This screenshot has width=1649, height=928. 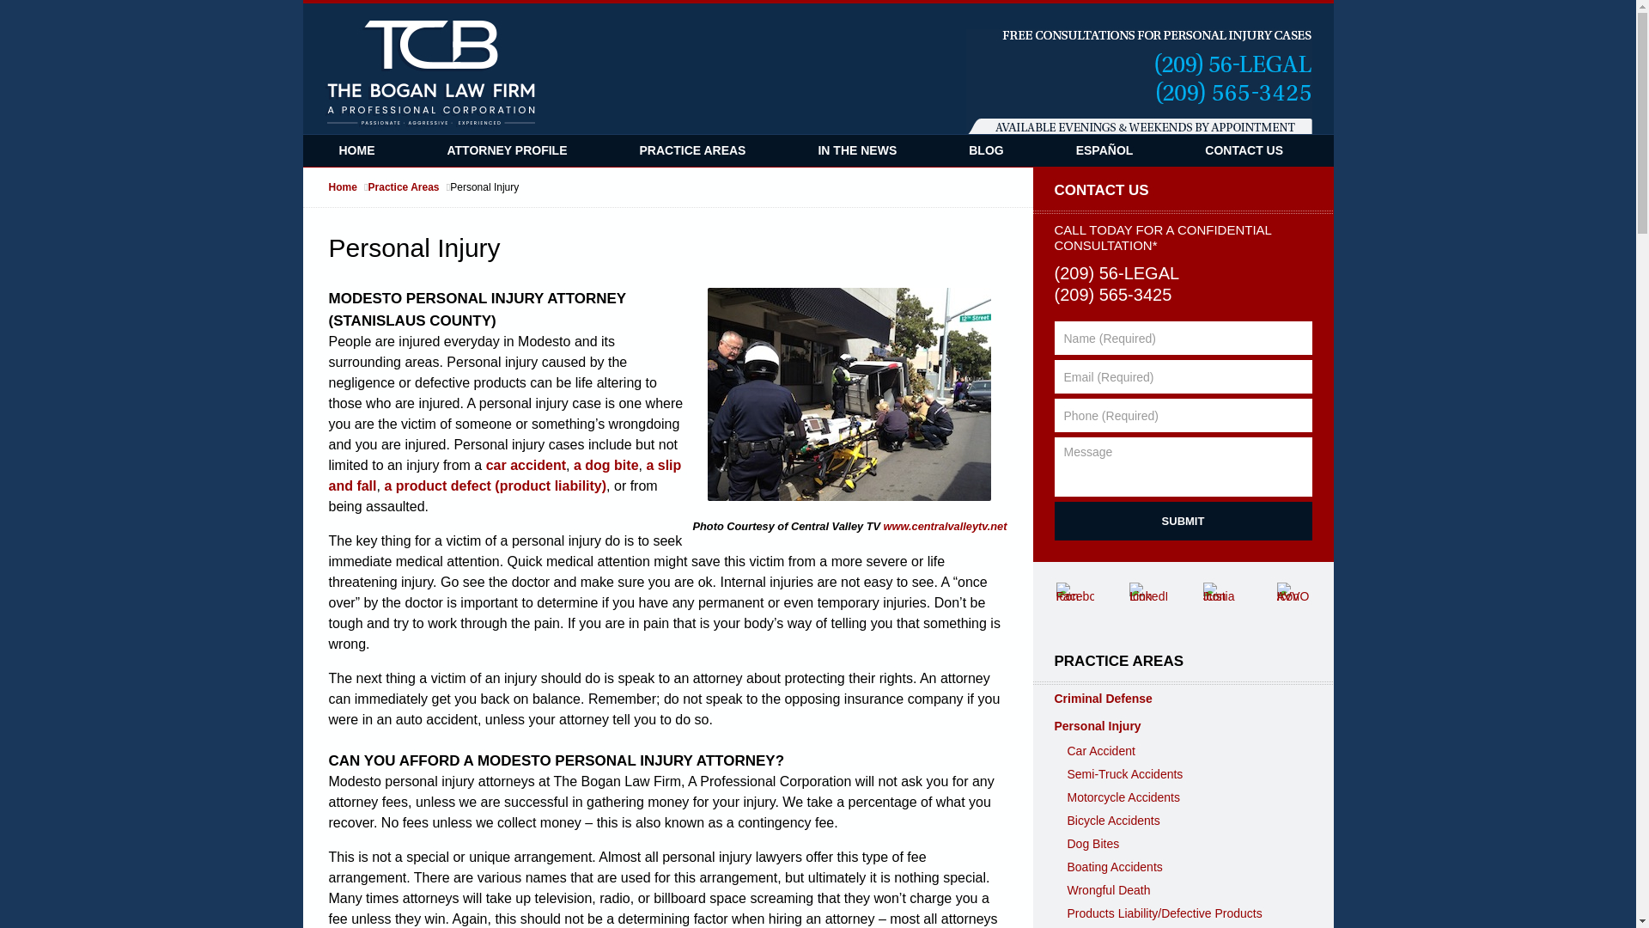 What do you see at coordinates (986, 151) in the screenshot?
I see `BLOG` at bounding box center [986, 151].